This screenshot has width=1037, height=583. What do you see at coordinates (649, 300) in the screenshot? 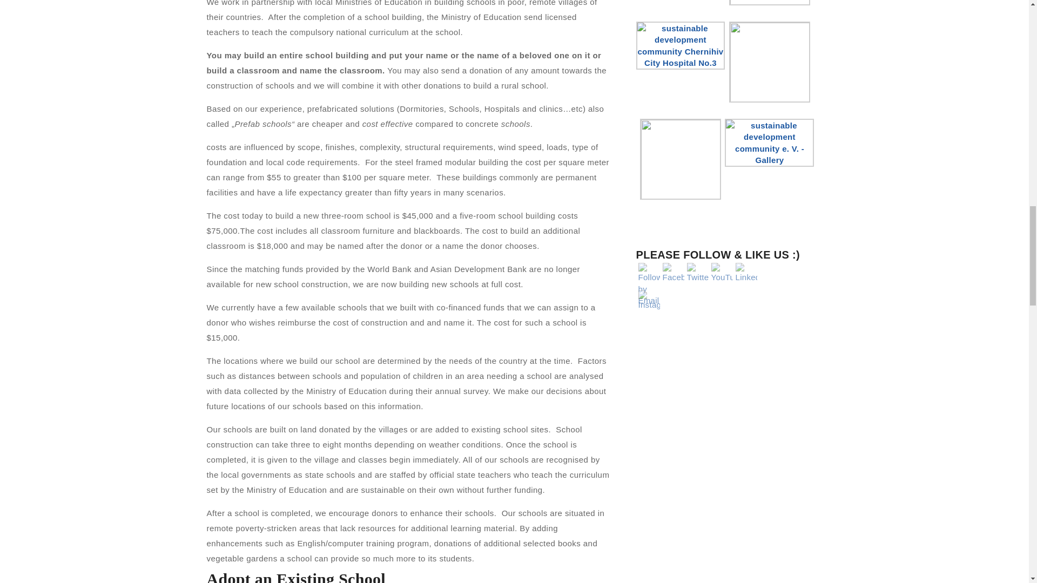
I see `Instagram` at bounding box center [649, 300].